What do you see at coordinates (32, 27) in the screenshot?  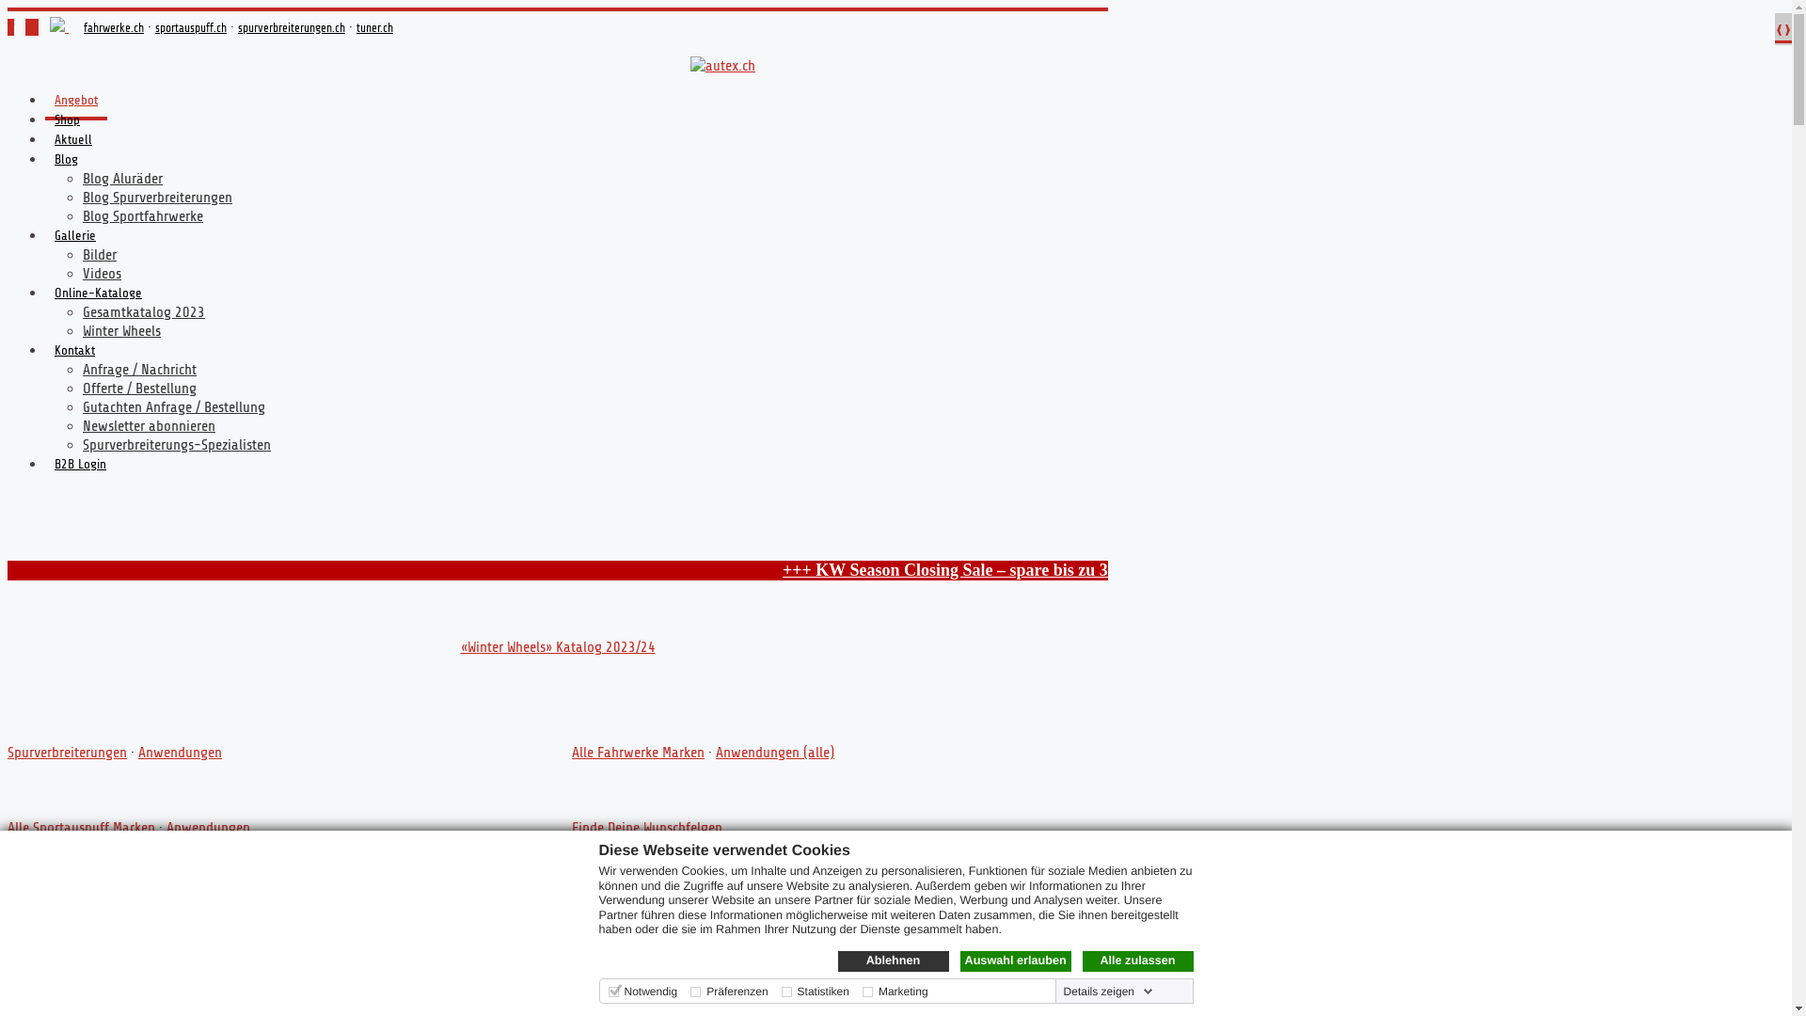 I see `Instagram` at bounding box center [32, 27].